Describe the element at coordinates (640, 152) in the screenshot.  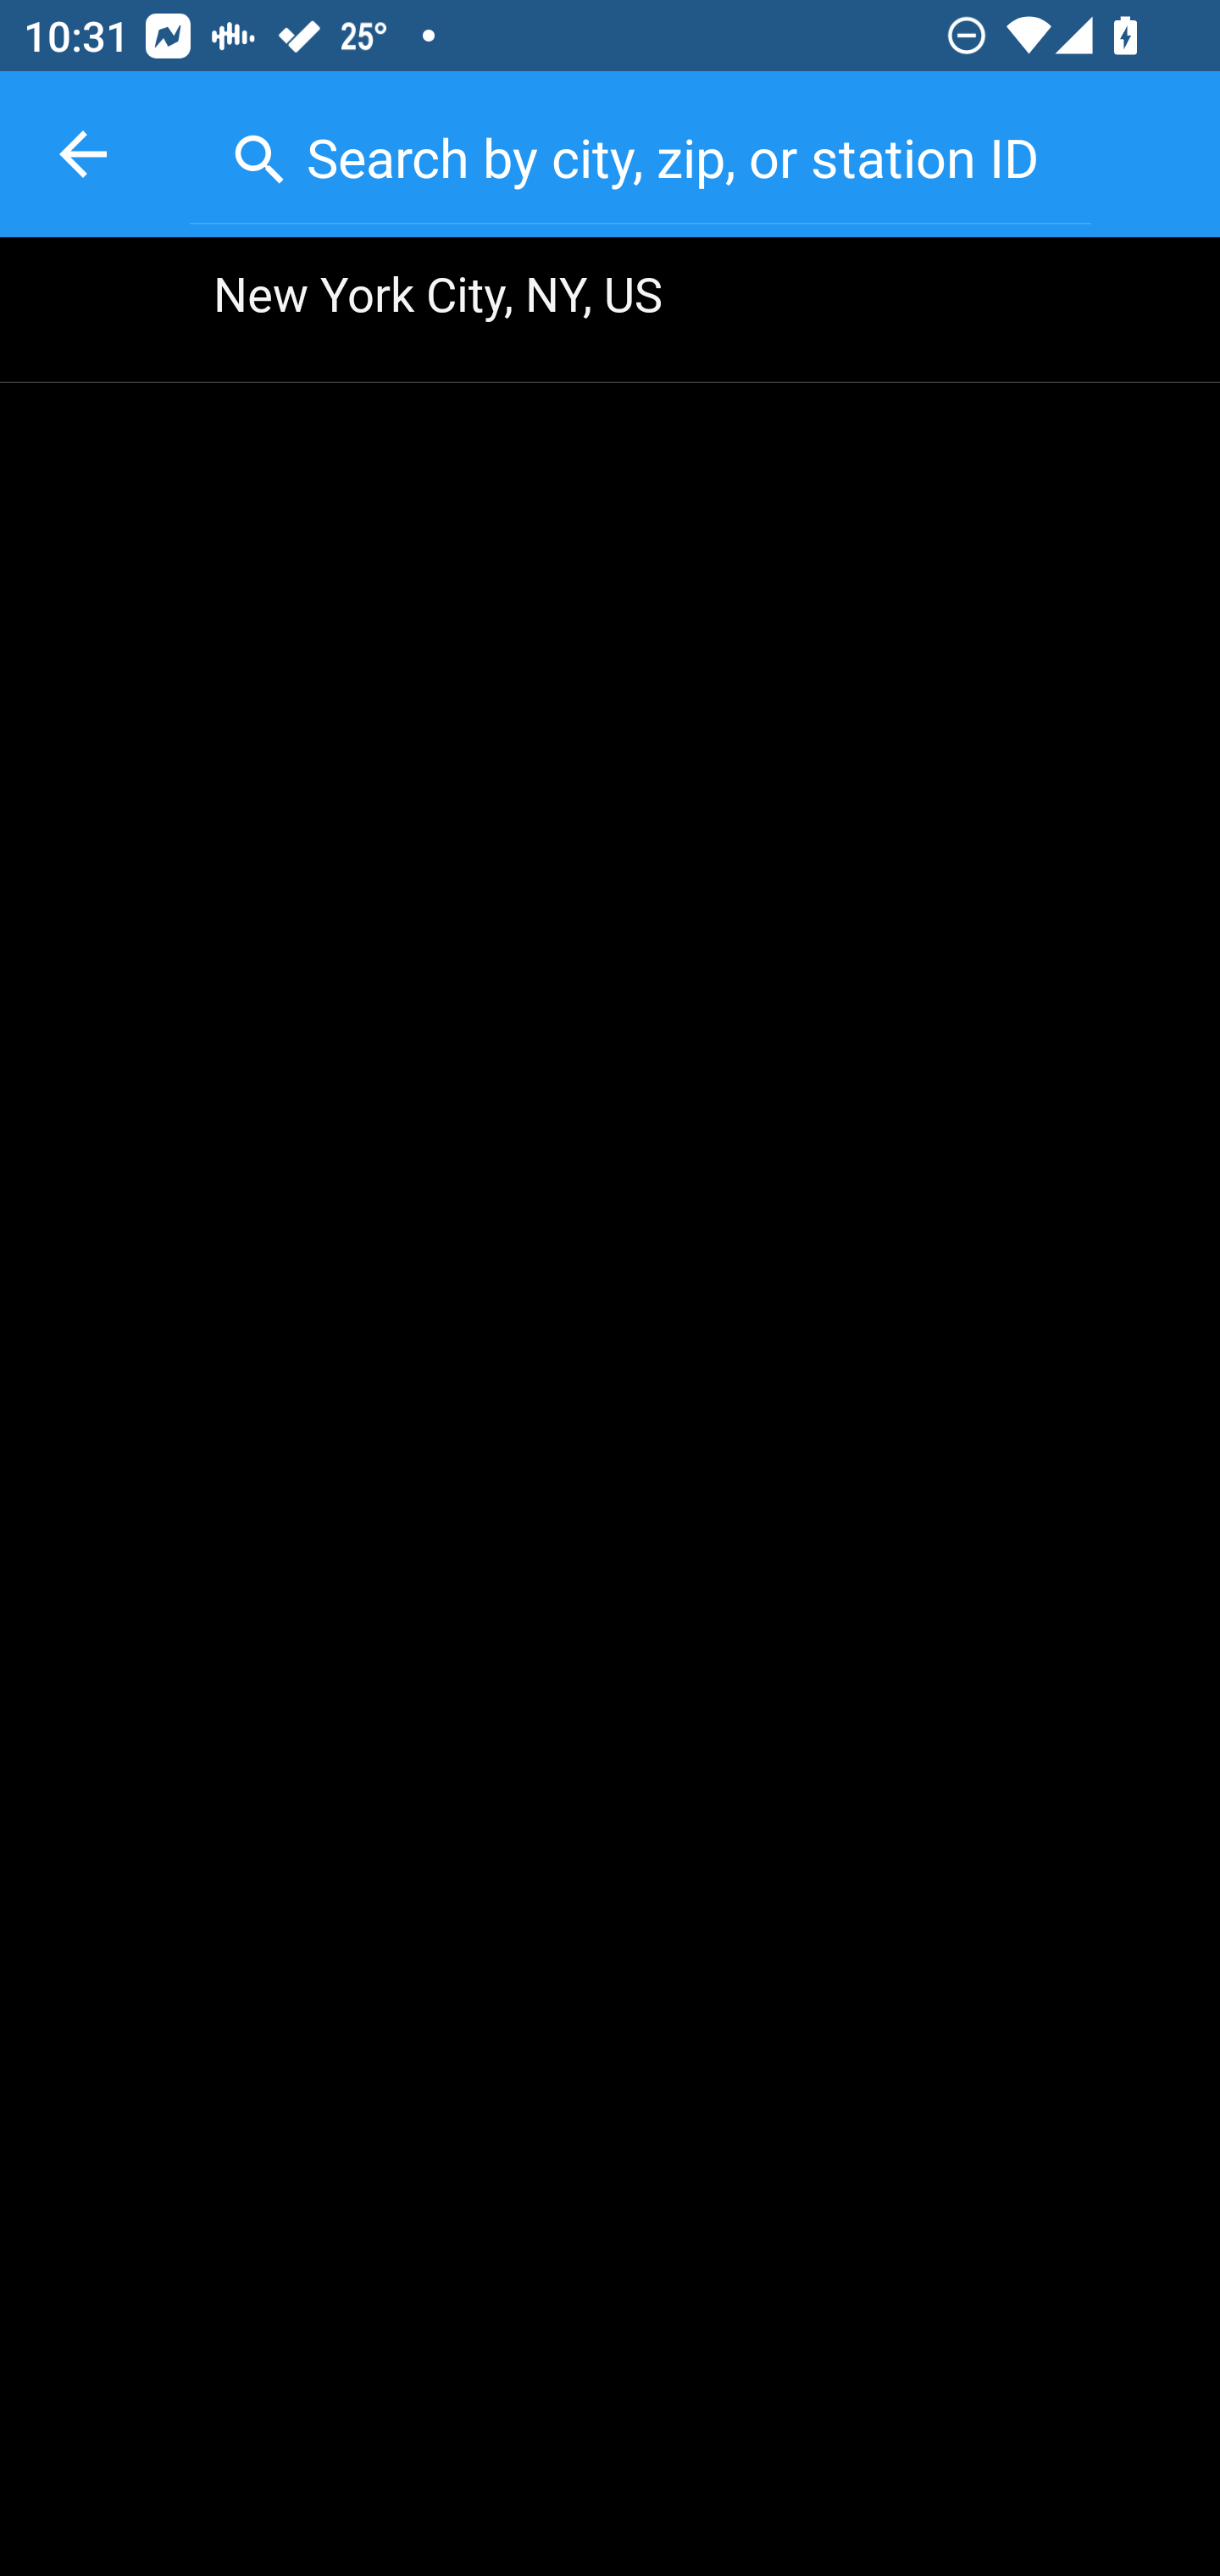
I see `   Search by city, zip, or station ID` at that location.